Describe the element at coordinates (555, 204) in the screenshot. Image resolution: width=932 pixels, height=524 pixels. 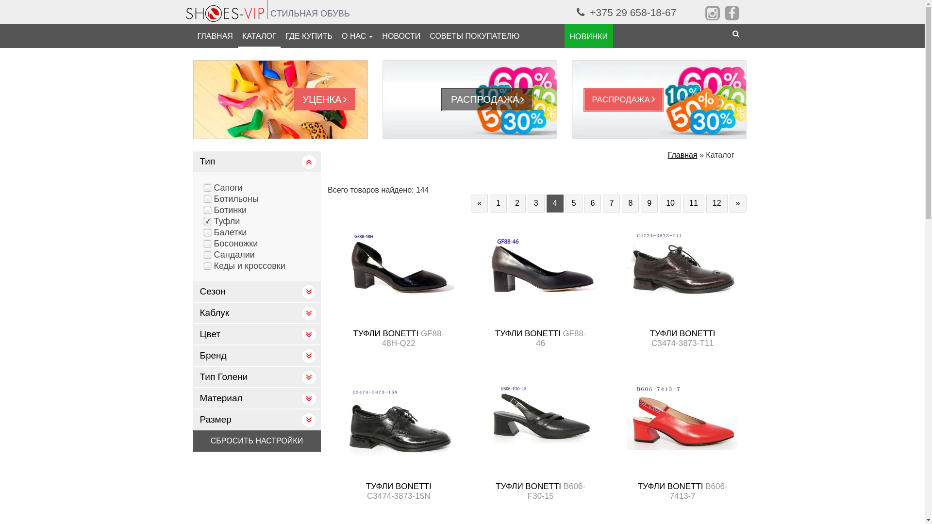
I see `4` at that location.